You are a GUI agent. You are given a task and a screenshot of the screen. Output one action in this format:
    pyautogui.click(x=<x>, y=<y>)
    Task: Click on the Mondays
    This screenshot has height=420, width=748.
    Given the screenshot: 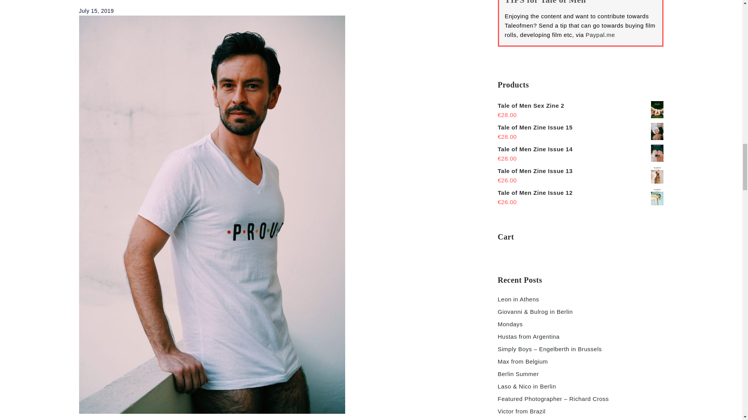 What is the action you would take?
    pyautogui.click(x=510, y=324)
    